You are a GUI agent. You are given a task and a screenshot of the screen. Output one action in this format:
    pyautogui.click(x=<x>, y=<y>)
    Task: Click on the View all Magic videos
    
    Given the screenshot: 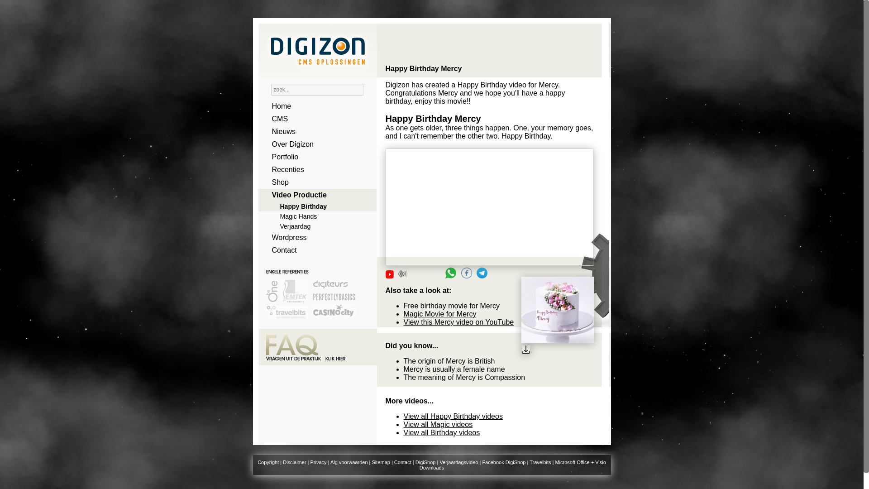 What is the action you would take?
    pyautogui.click(x=438, y=424)
    